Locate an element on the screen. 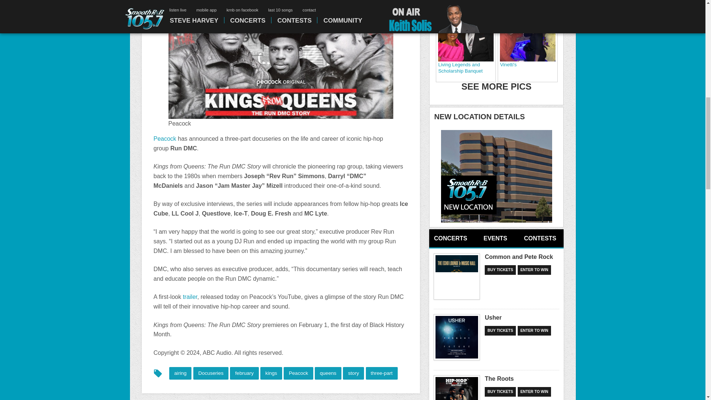  airing is located at coordinates (180, 373).